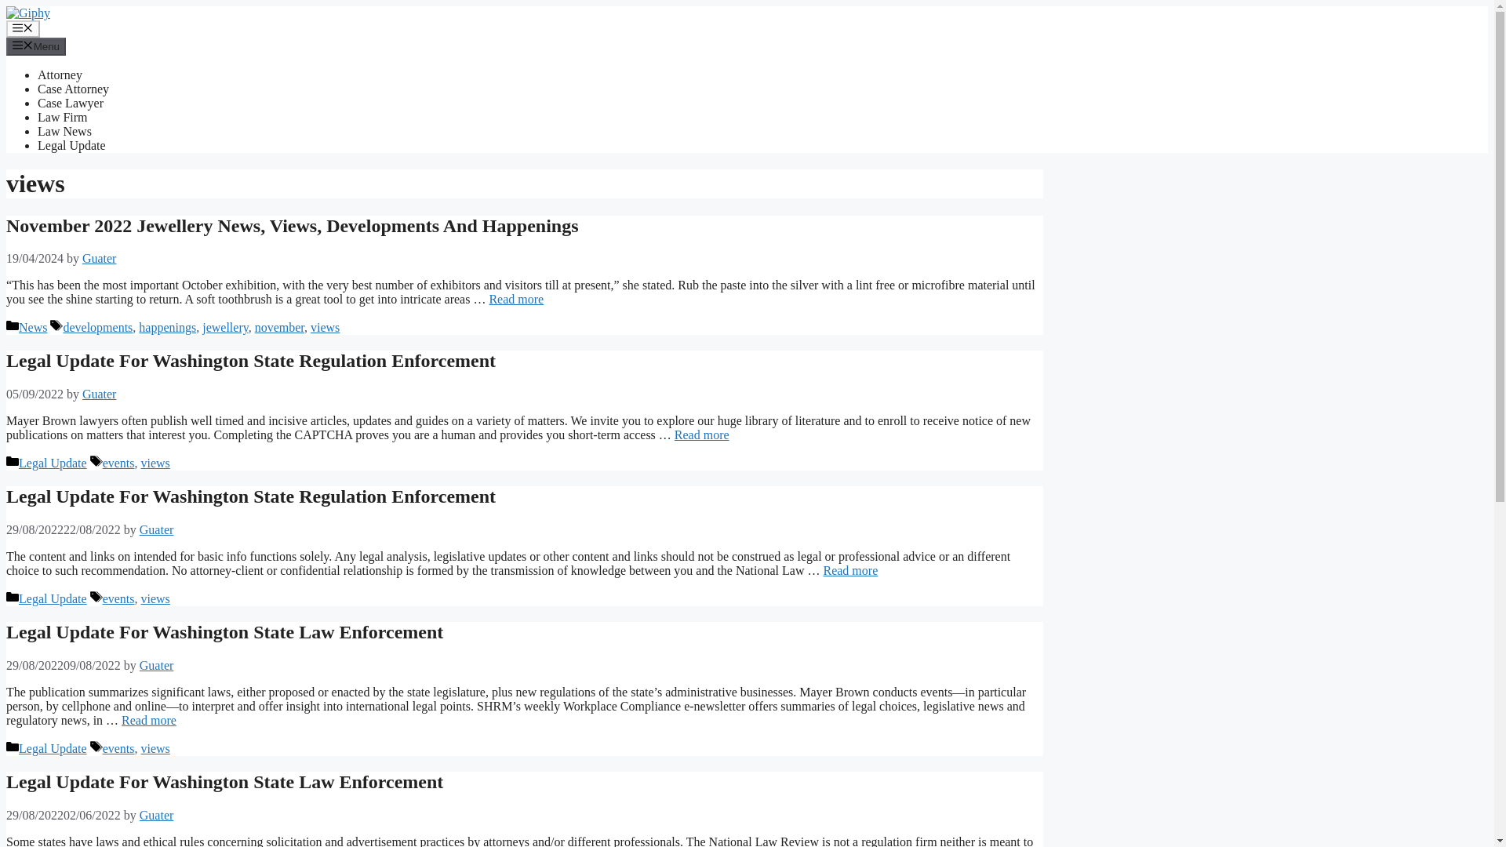 The width and height of the screenshot is (1506, 847). Describe the element at coordinates (325, 327) in the screenshot. I see `views` at that location.